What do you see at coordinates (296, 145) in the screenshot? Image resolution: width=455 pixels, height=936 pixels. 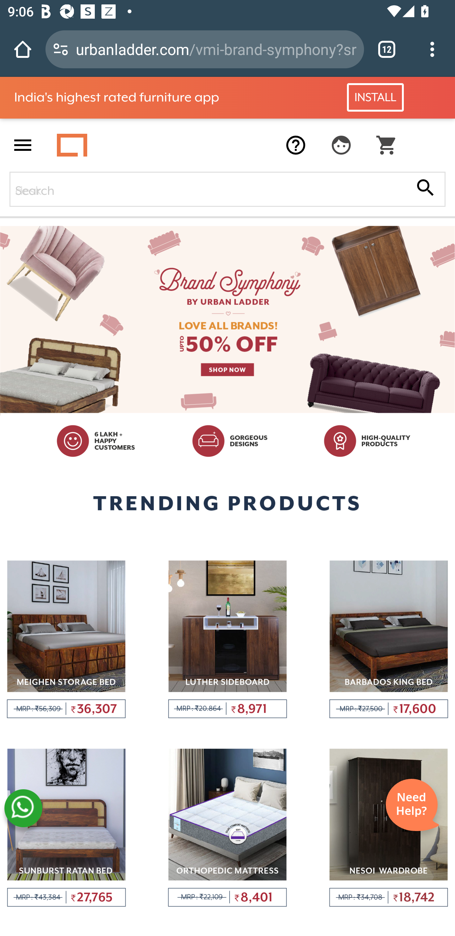 I see `help` at bounding box center [296, 145].